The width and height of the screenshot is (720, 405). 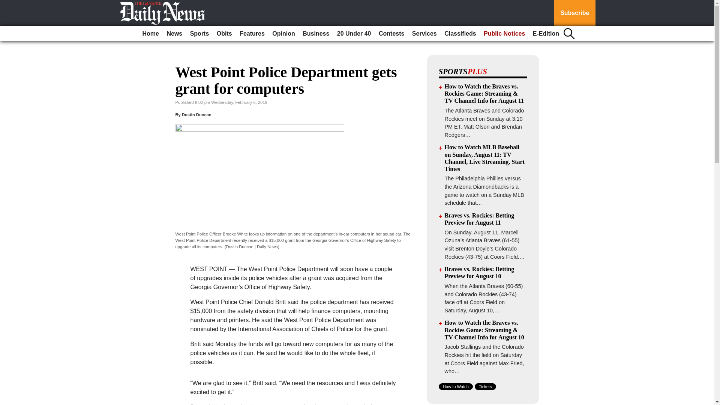 I want to click on Business, so click(x=316, y=34).